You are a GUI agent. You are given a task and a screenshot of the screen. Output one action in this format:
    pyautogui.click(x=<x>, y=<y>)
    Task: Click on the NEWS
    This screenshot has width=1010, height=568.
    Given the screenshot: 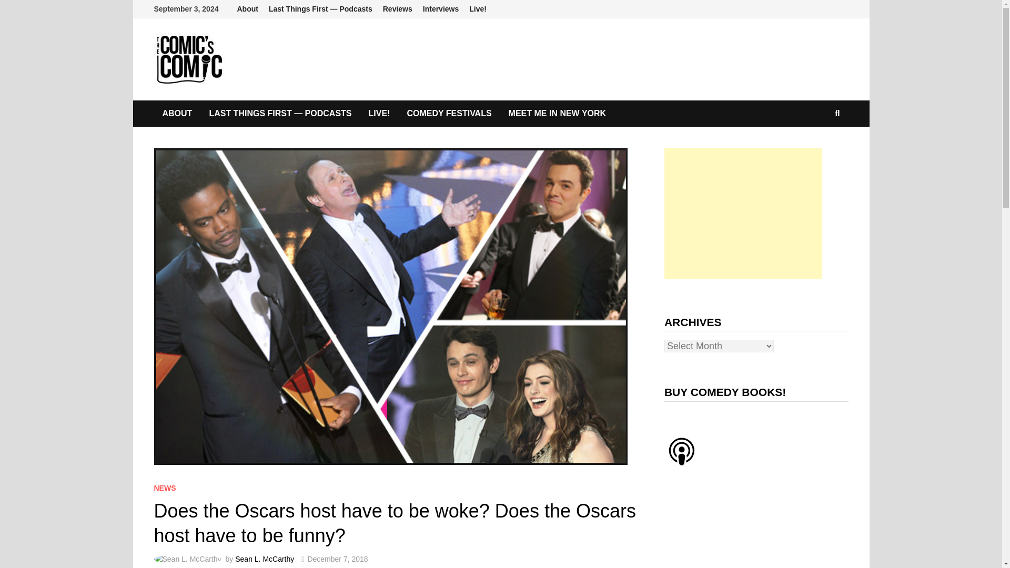 What is the action you would take?
    pyautogui.click(x=164, y=488)
    